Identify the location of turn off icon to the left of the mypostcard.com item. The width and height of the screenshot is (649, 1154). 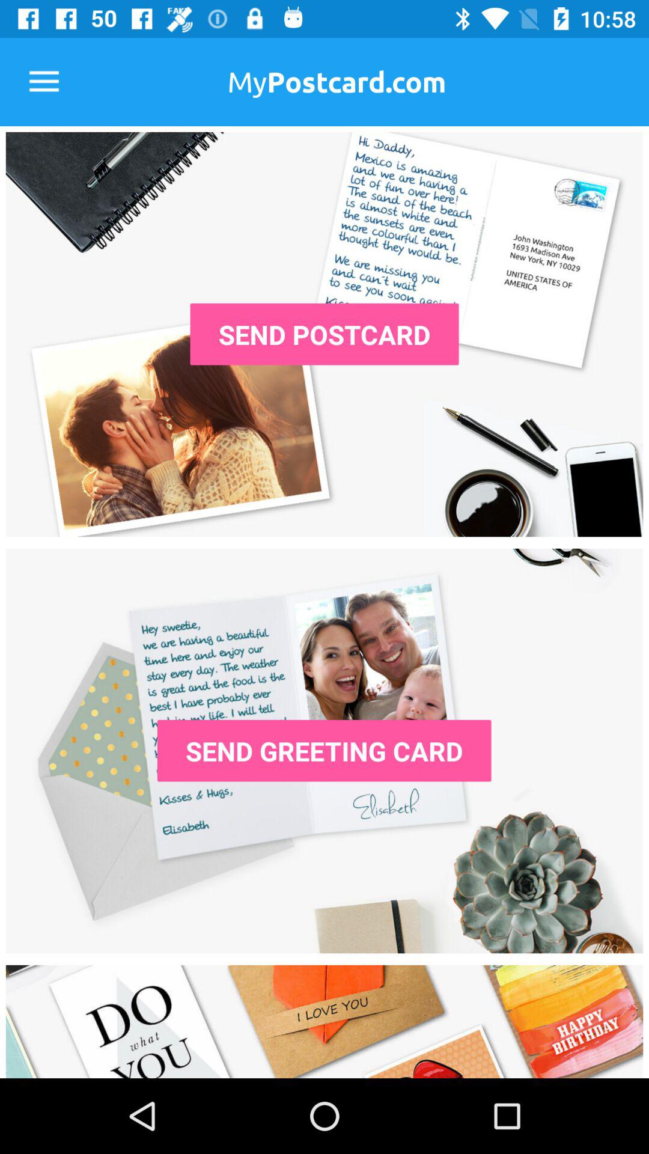
(44, 82).